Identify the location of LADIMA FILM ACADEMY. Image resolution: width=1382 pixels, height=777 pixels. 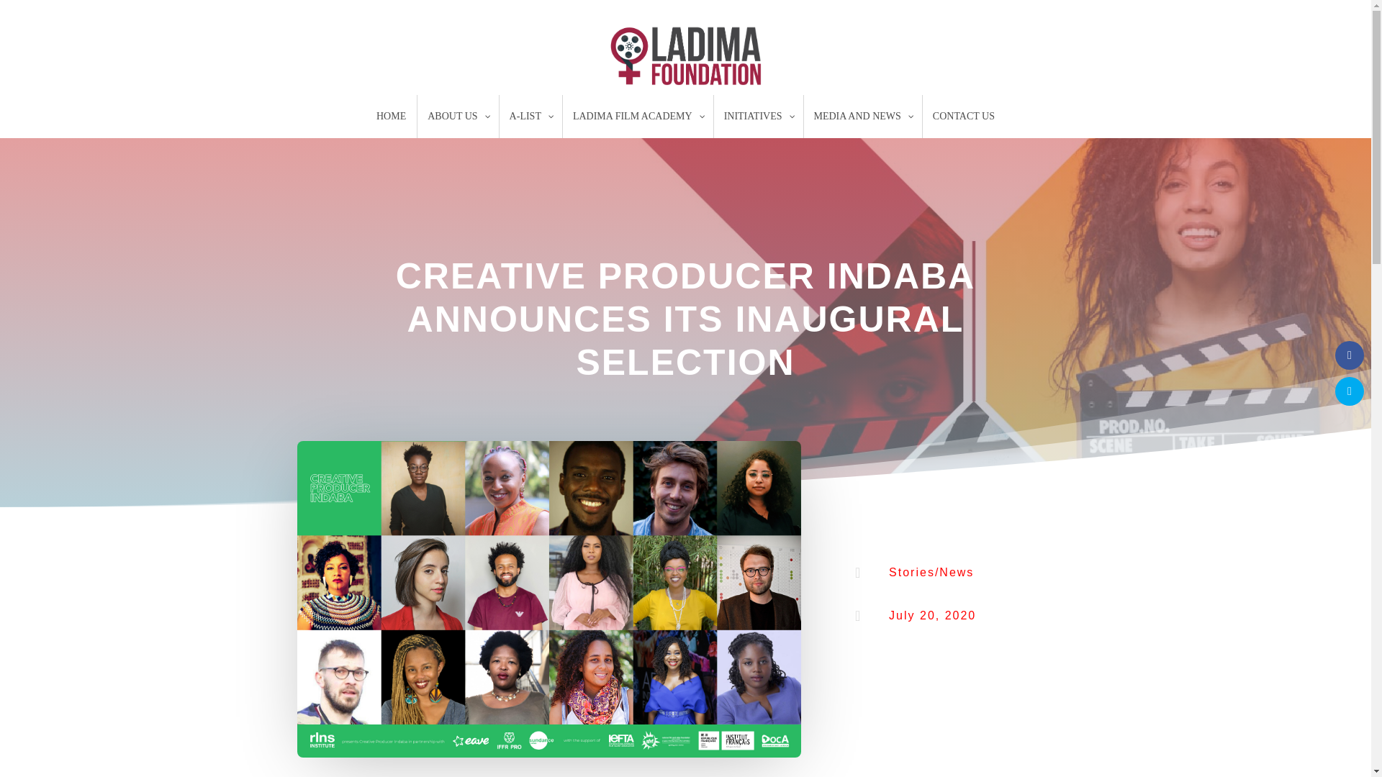
(638, 117).